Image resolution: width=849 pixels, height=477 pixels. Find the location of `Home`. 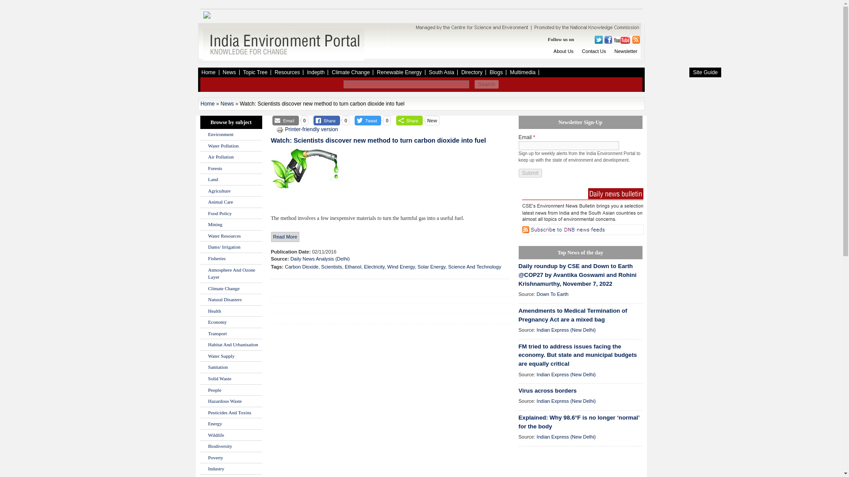

Home is located at coordinates (208, 72).